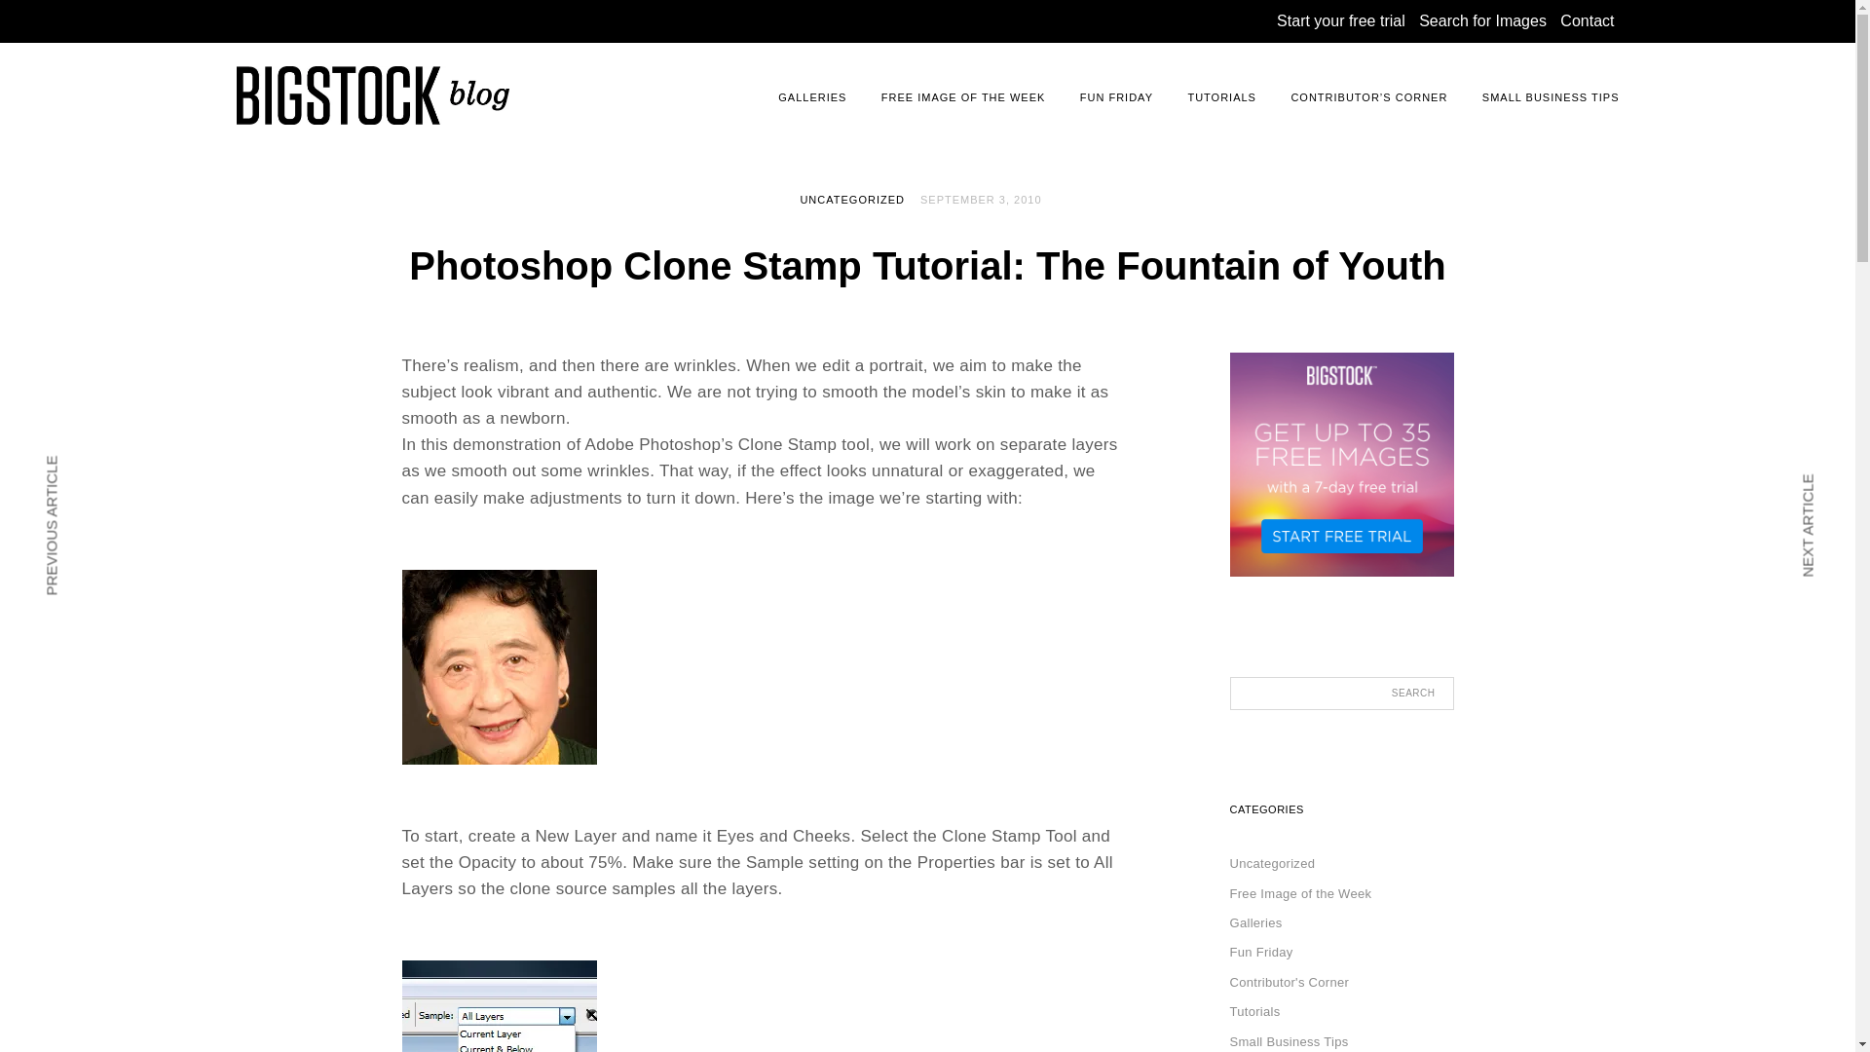  Describe the element at coordinates (1254, 921) in the screenshot. I see `Galleries` at that location.